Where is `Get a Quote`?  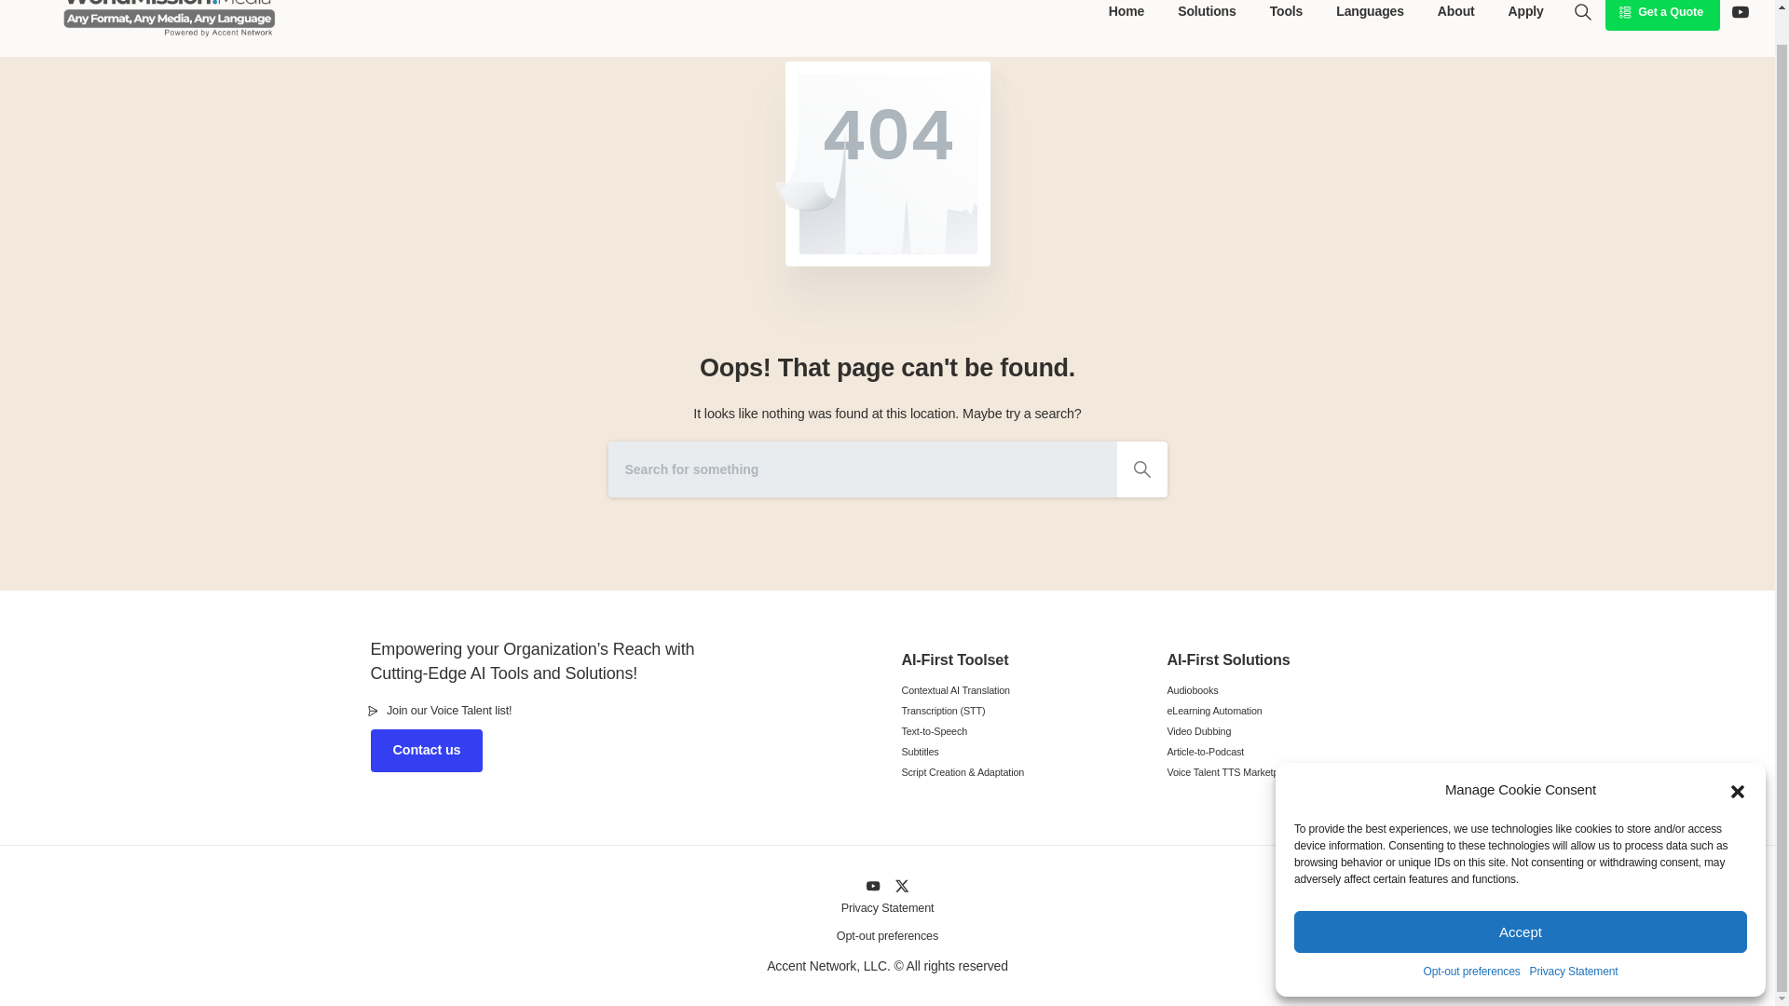 Get a Quote is located at coordinates (1662, 15).